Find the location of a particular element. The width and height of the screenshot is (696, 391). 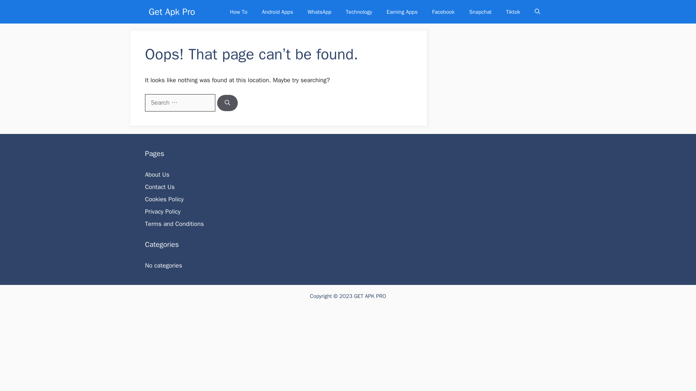

Contact Us is located at coordinates (159, 187).